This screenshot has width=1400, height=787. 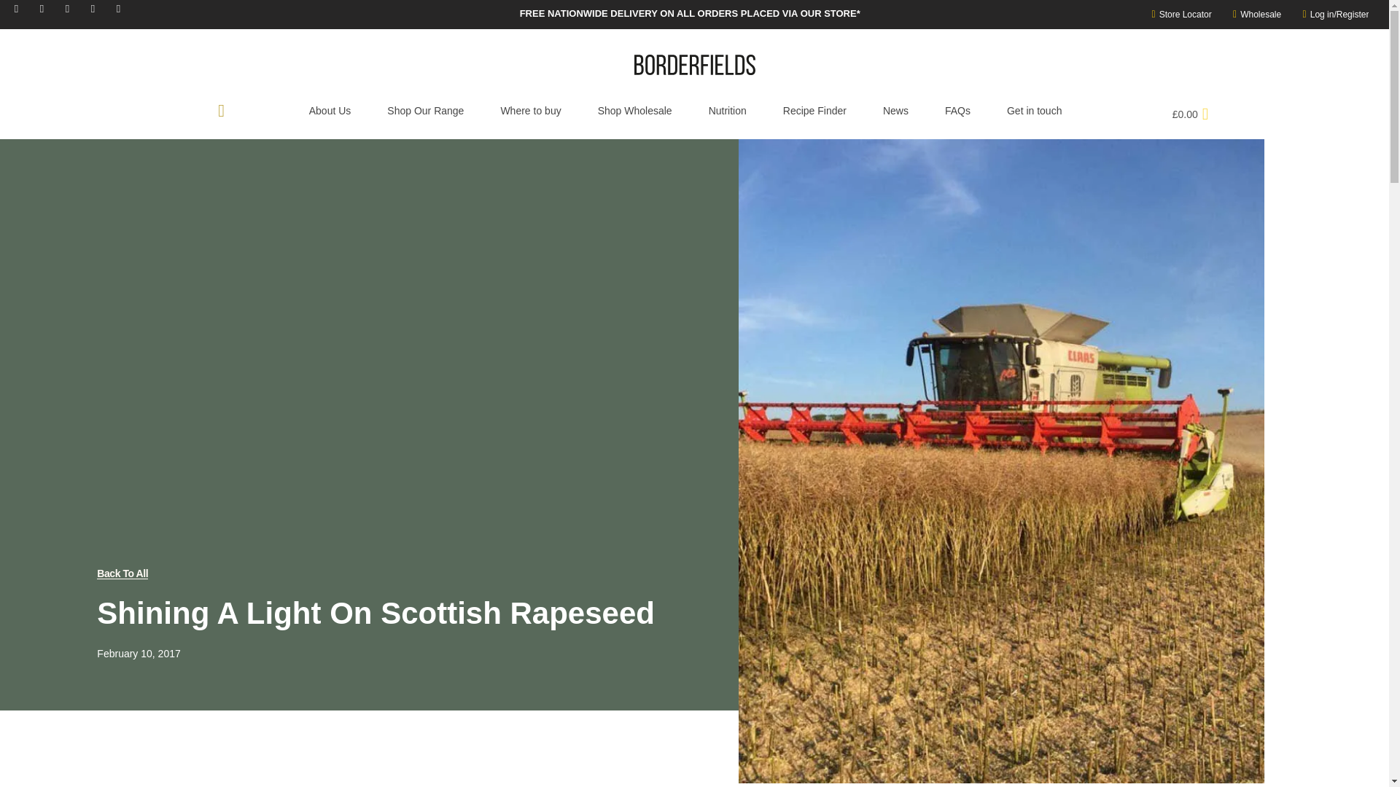 What do you see at coordinates (895, 111) in the screenshot?
I see `News` at bounding box center [895, 111].